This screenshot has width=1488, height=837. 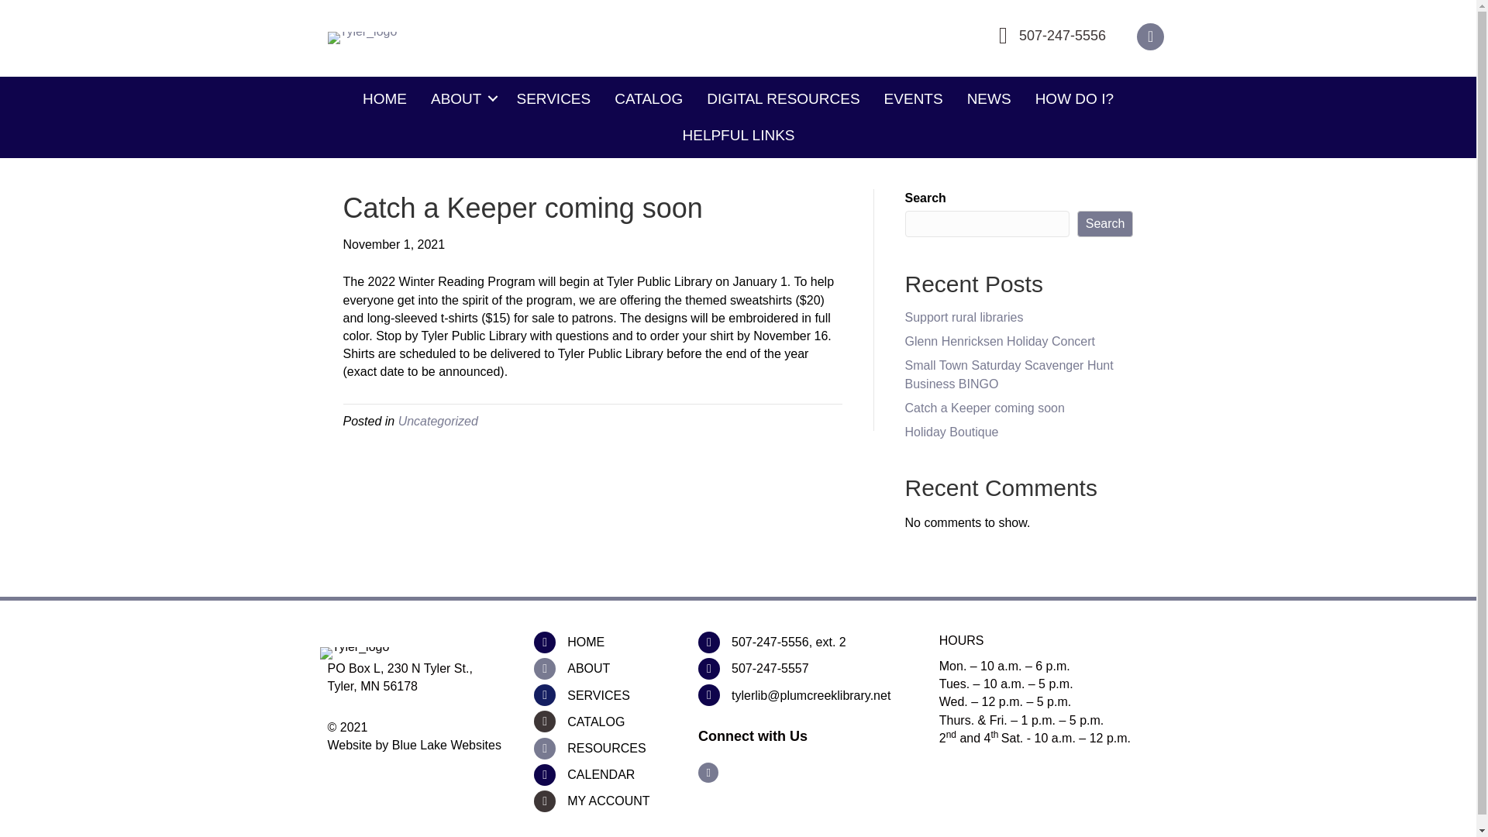 I want to click on Website by Blue Lake Websites, so click(x=414, y=744).